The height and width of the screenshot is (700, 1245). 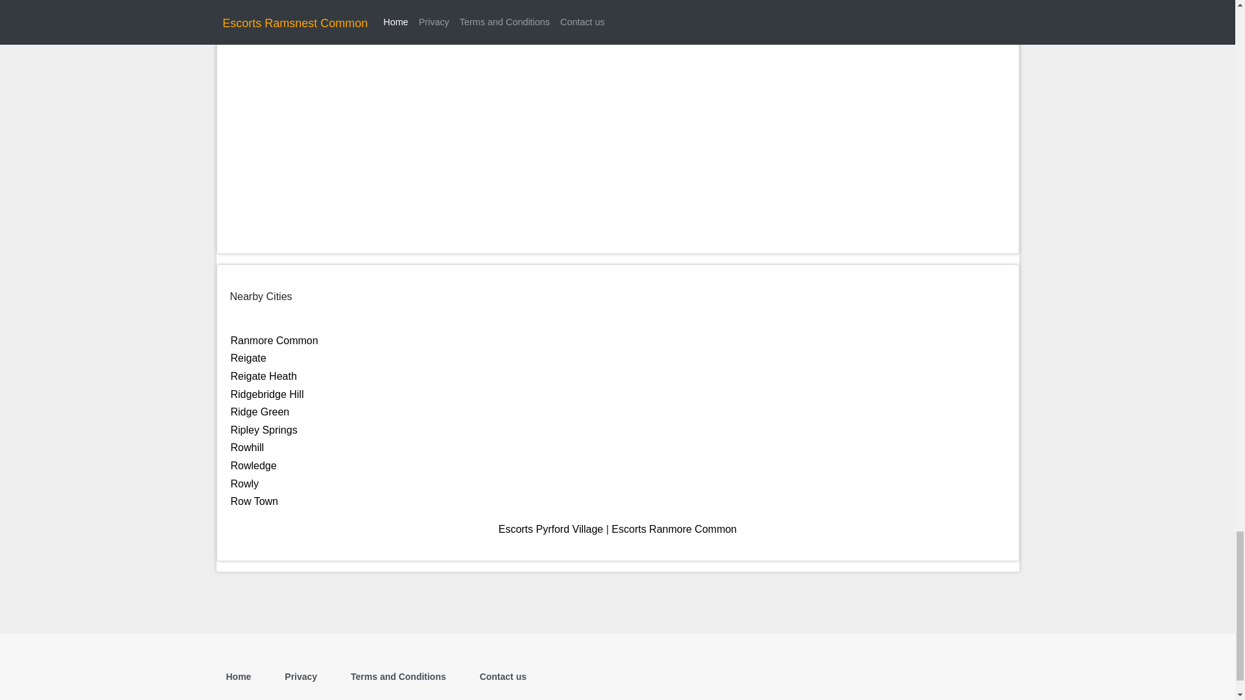 What do you see at coordinates (551, 529) in the screenshot?
I see `Escorts Pyrford Village` at bounding box center [551, 529].